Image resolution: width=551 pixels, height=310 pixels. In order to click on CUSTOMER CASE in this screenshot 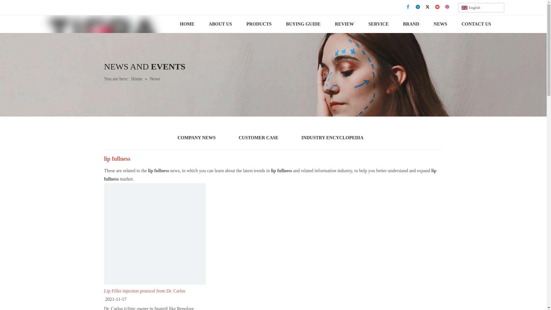, I will do `click(258, 139)`.